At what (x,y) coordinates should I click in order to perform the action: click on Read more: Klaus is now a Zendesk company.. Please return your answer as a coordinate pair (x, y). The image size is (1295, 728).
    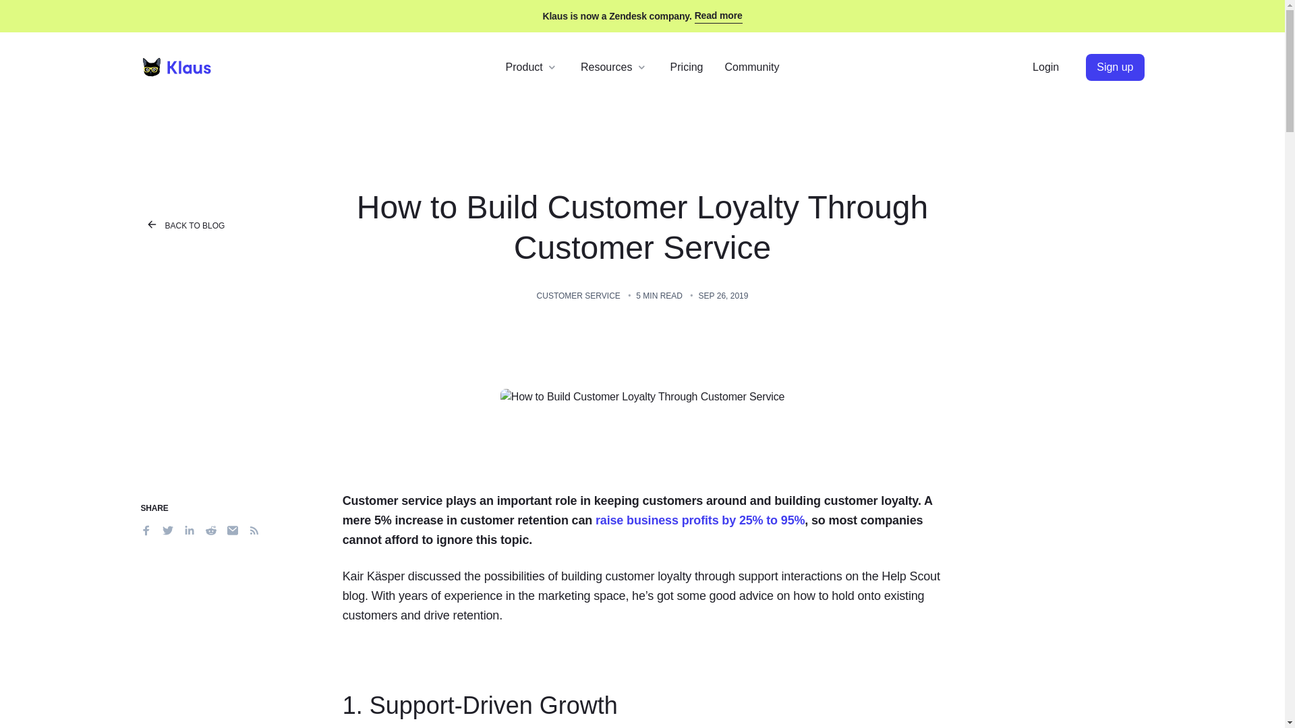
    Looking at the image, I should click on (718, 16).